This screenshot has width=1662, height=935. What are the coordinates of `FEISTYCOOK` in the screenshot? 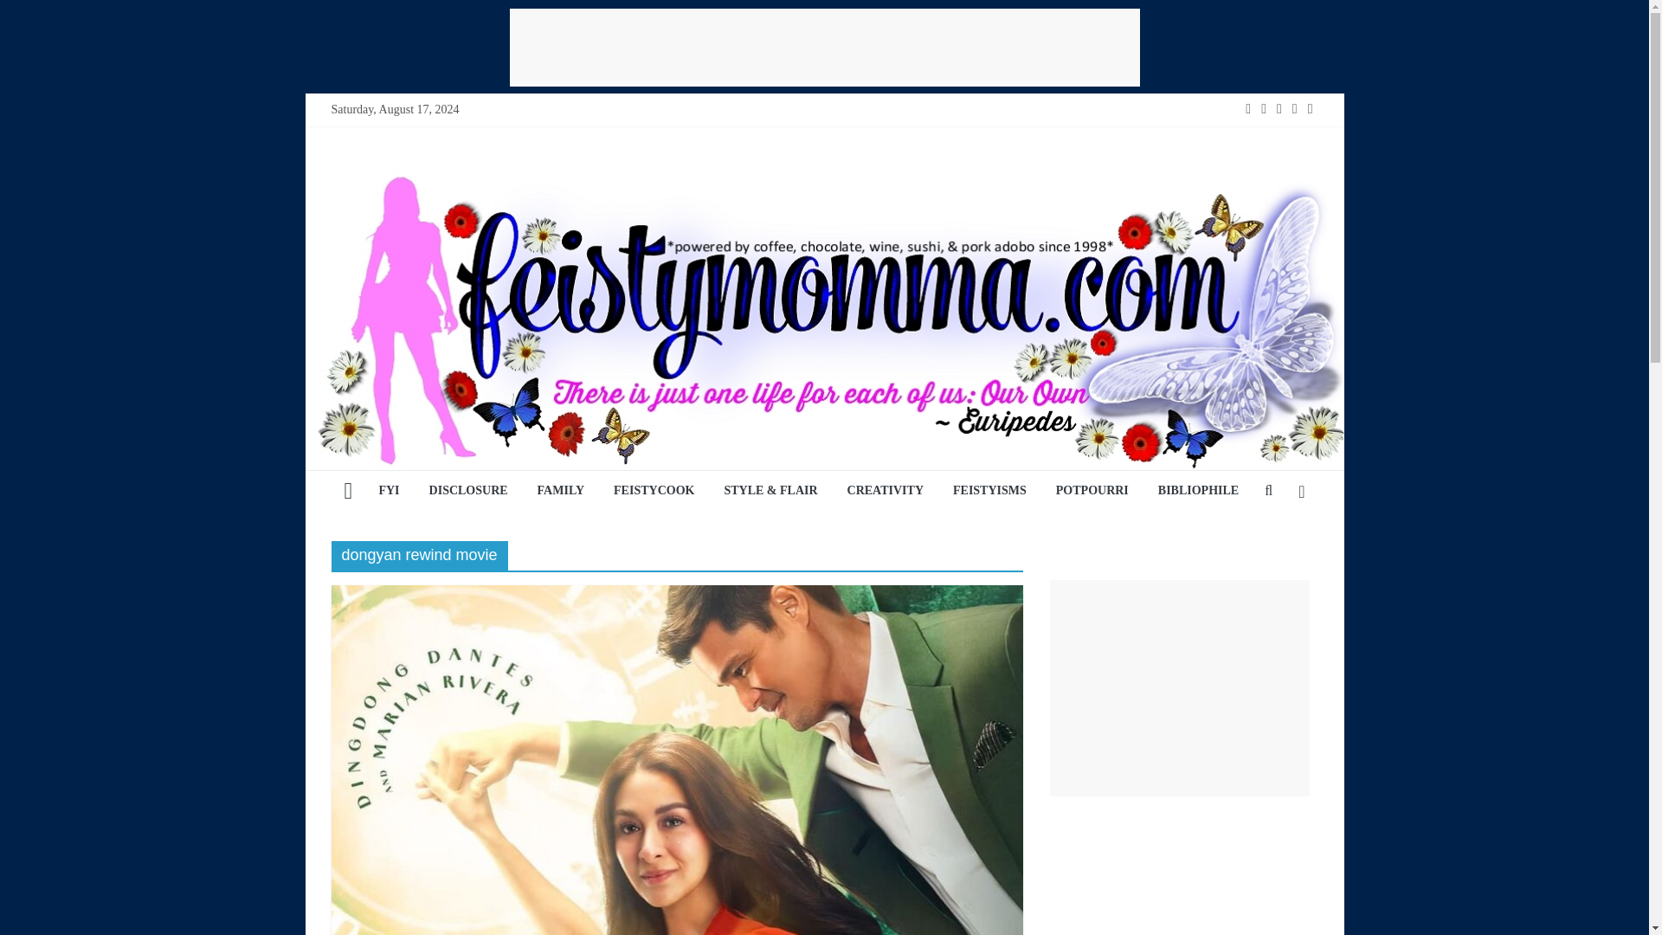 It's located at (654, 492).